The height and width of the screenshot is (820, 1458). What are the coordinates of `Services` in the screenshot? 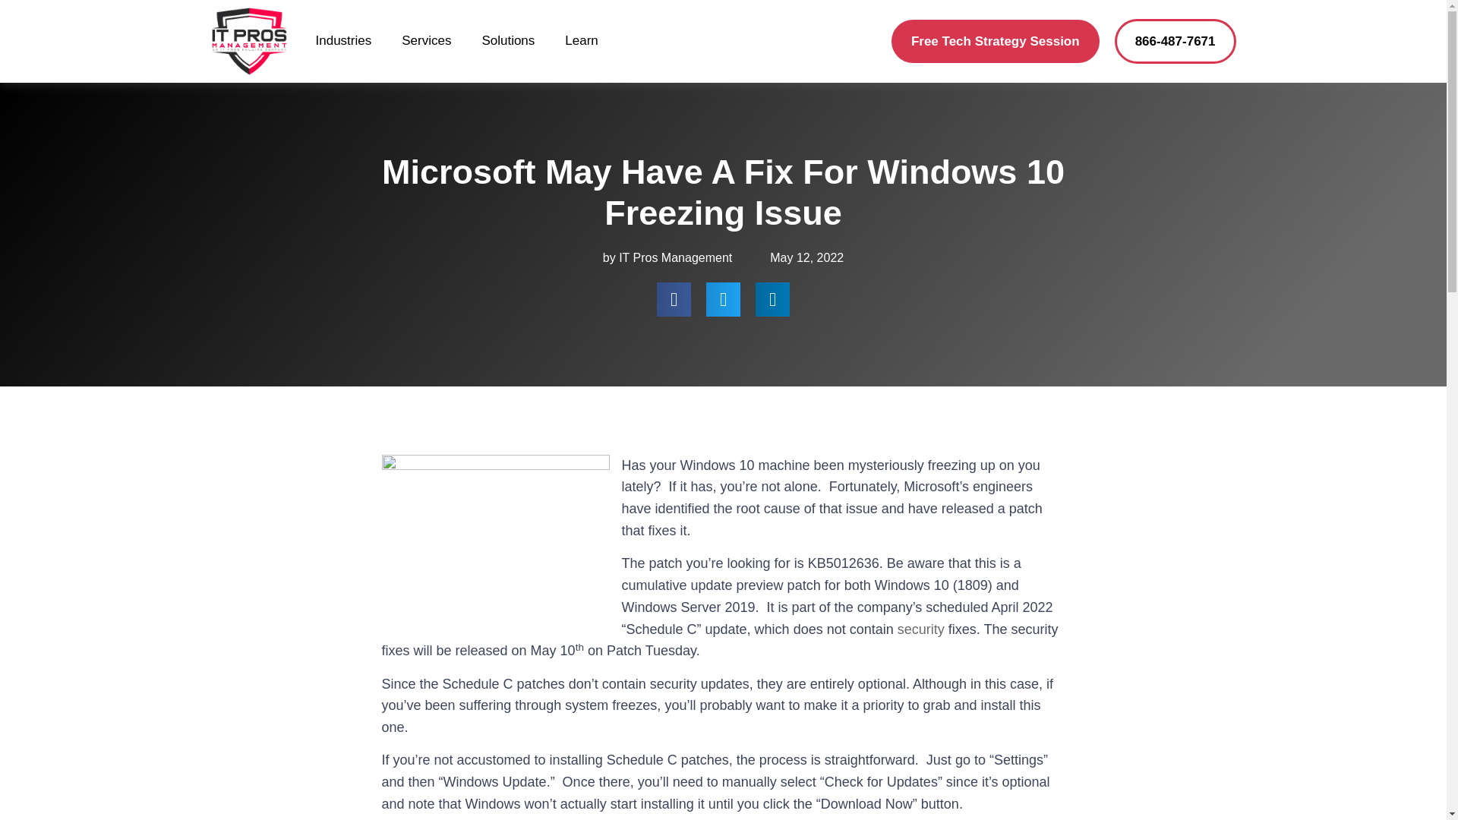 It's located at (426, 41).